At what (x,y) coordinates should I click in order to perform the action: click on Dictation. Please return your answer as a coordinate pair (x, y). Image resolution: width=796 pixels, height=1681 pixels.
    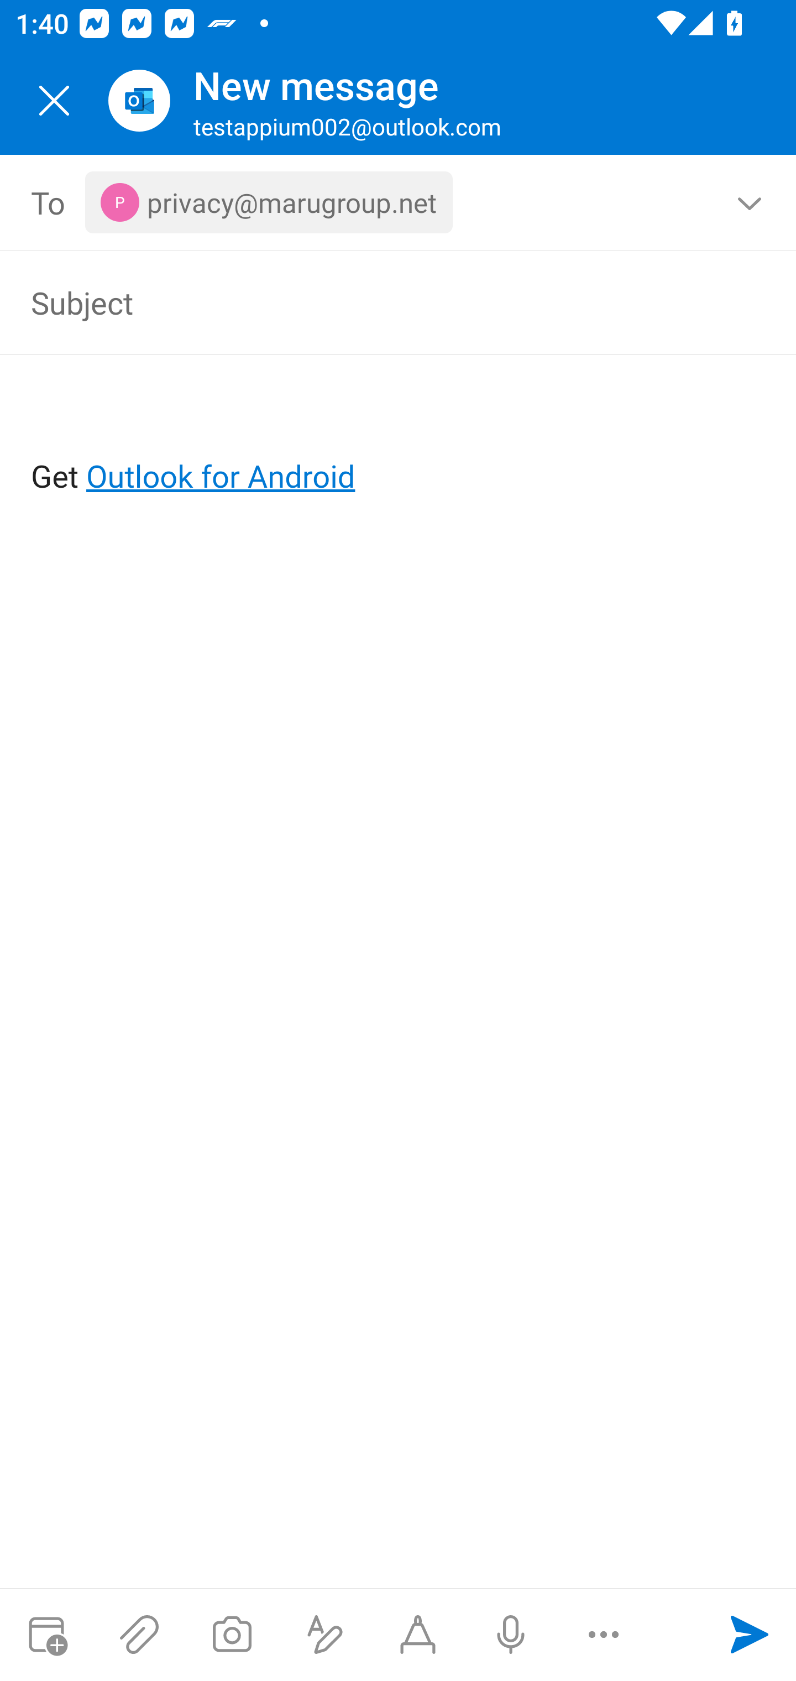
    Looking at the image, I should click on (510, 1635).